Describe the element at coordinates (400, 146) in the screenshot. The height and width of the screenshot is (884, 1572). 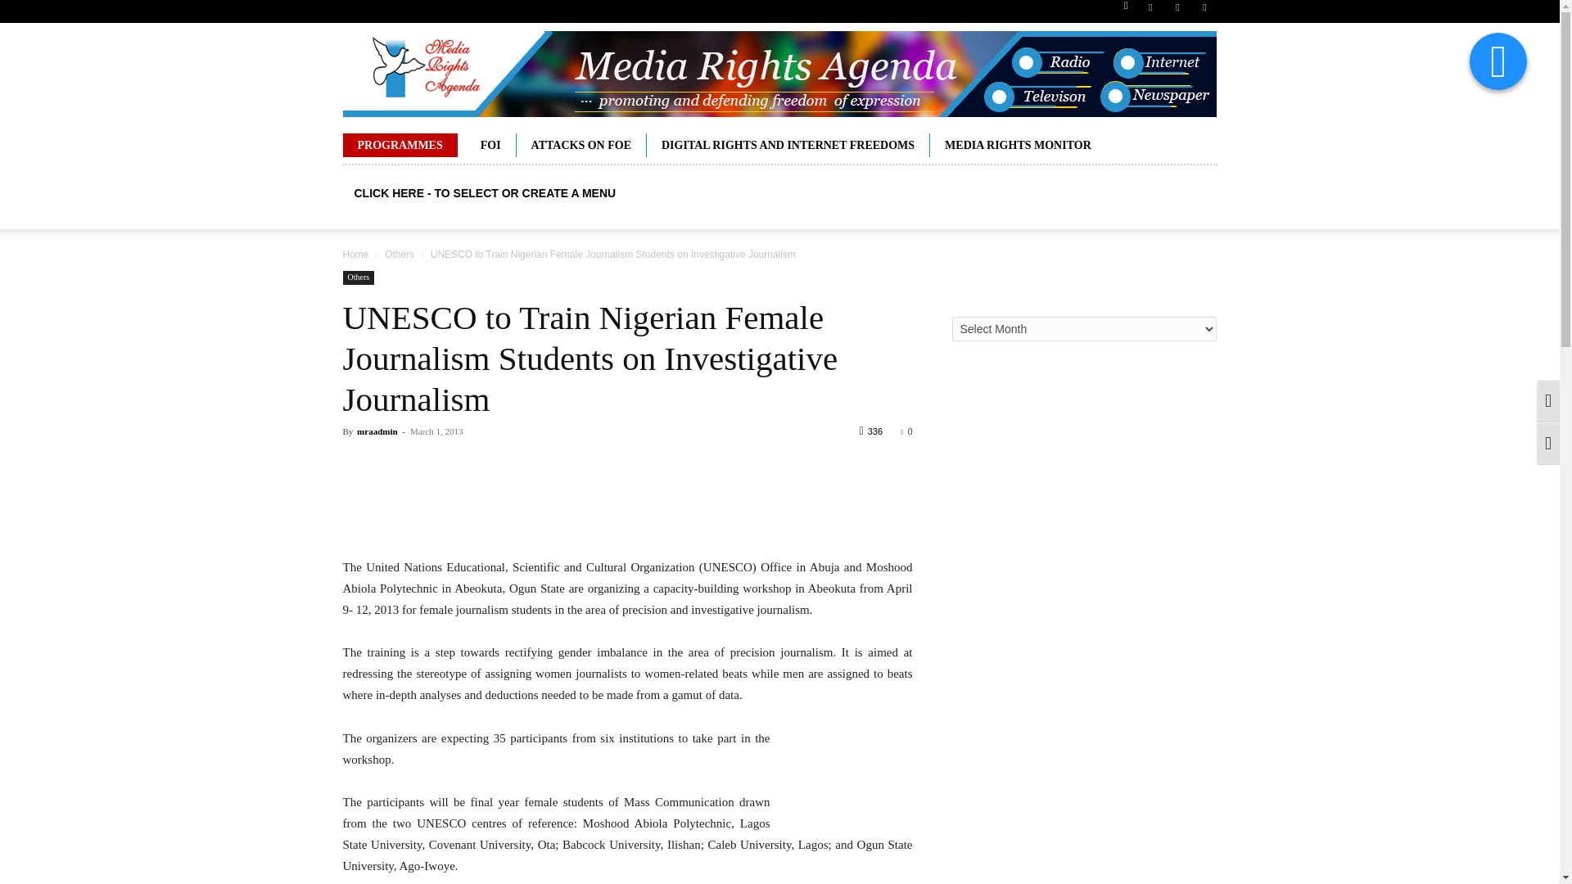
I see `PROGRAMMES` at that location.